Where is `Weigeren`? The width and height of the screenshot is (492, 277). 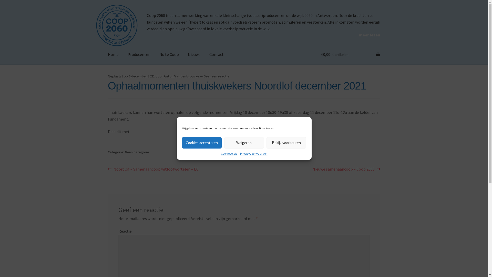
Weigeren is located at coordinates (244, 143).